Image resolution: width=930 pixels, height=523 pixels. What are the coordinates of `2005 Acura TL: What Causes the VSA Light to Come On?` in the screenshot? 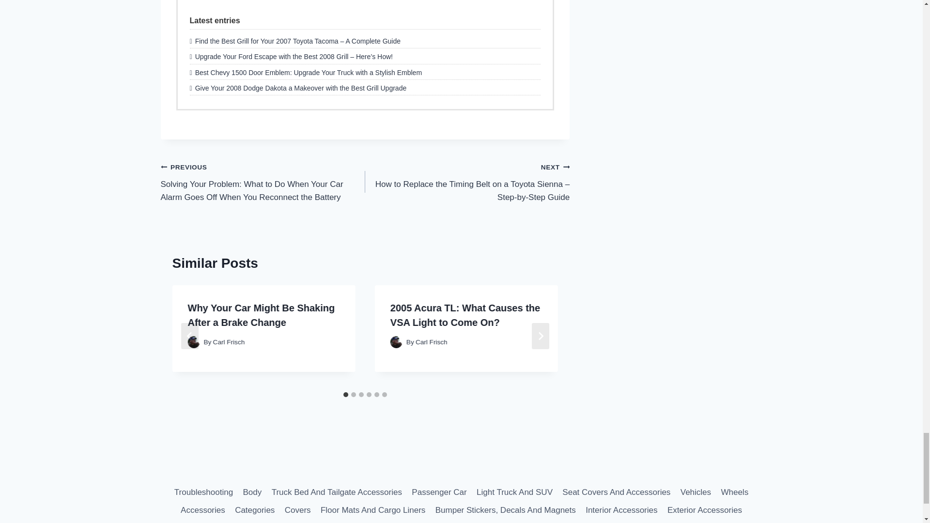 It's located at (465, 315).